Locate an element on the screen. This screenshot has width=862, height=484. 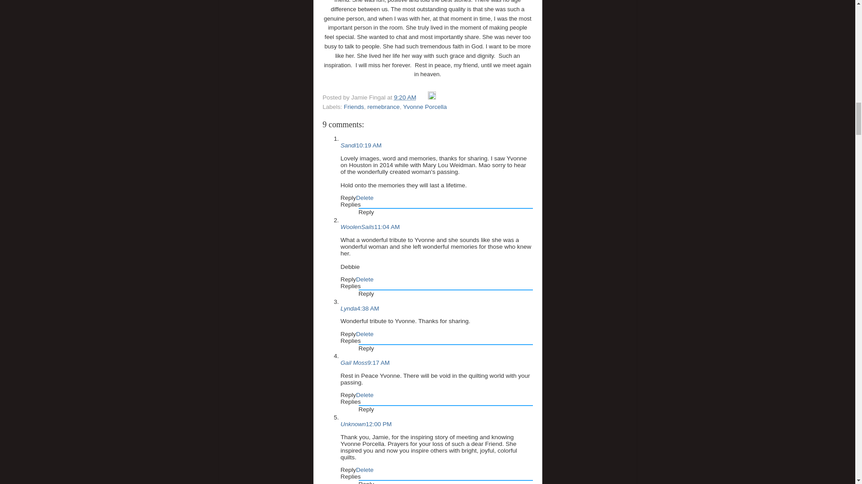
Delete is located at coordinates (365, 333).